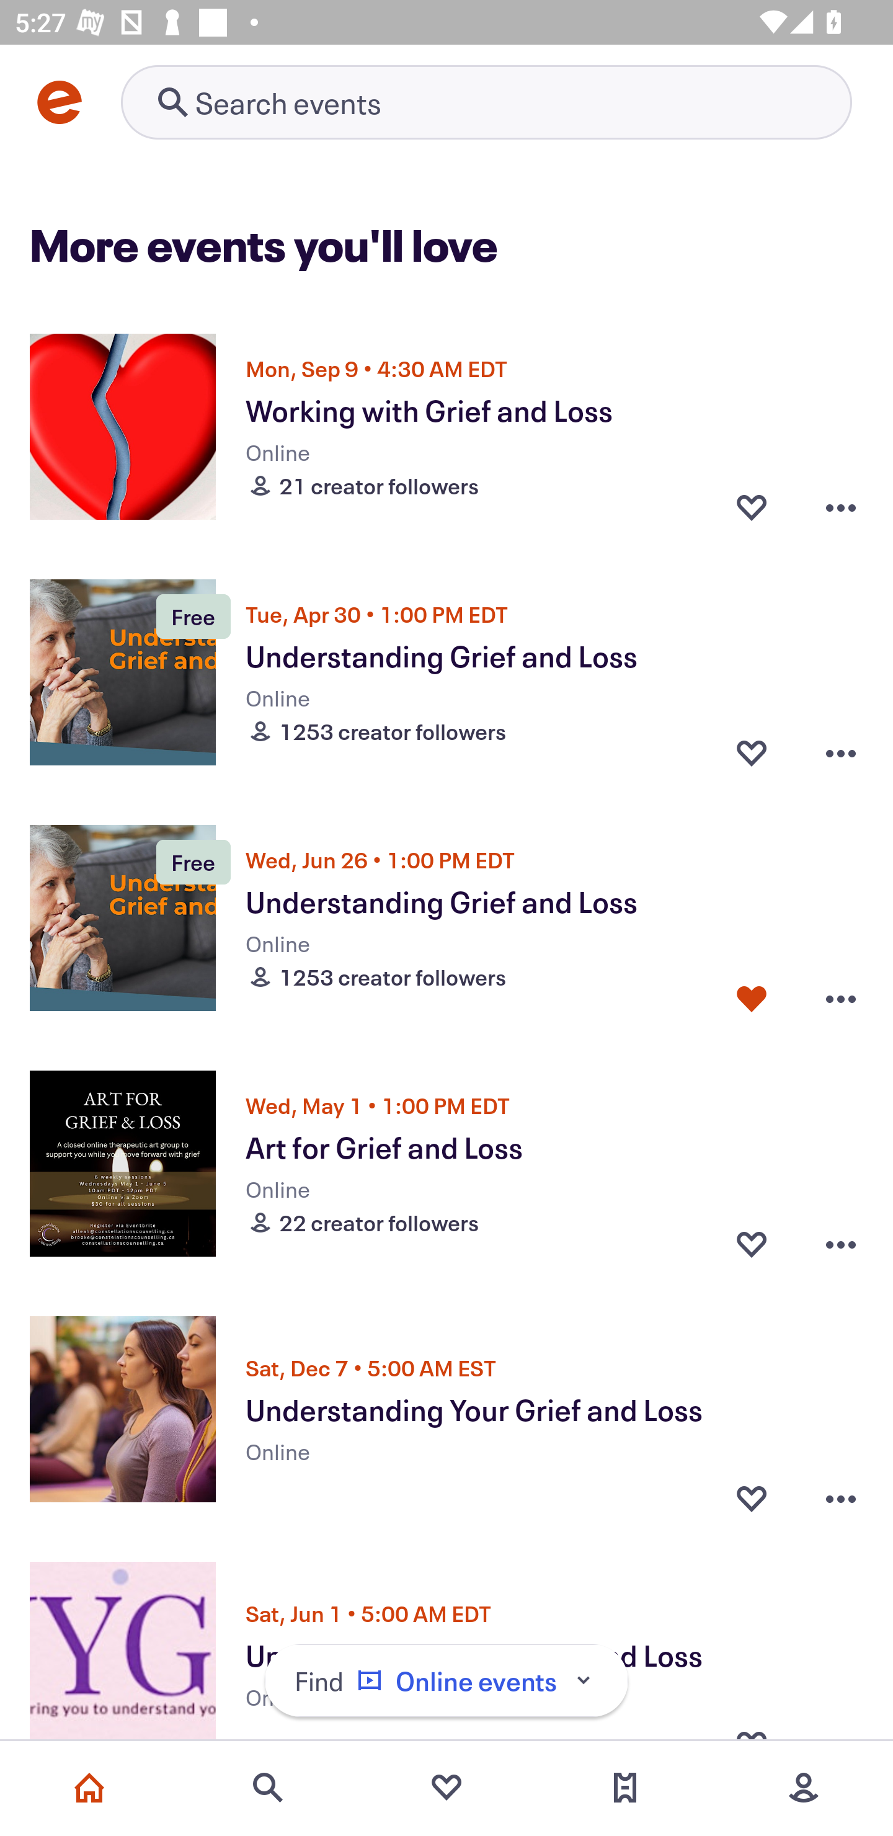  What do you see at coordinates (486, 102) in the screenshot?
I see `Retry's image Search events` at bounding box center [486, 102].